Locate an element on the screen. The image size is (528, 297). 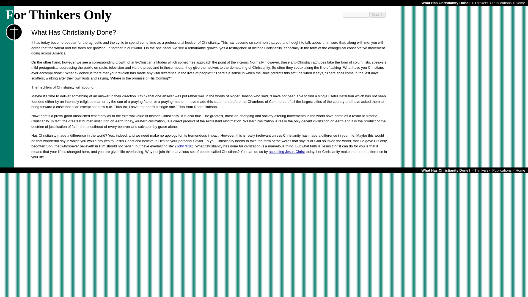
Thinkers is located at coordinates (481, 3).